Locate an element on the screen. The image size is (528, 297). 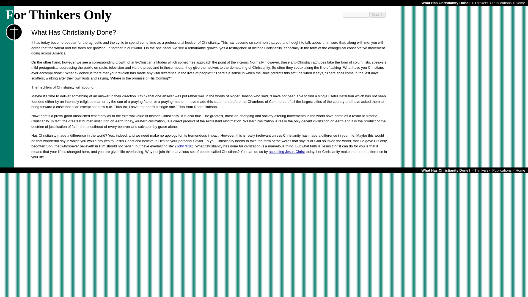
Thinkers is located at coordinates (481, 3).